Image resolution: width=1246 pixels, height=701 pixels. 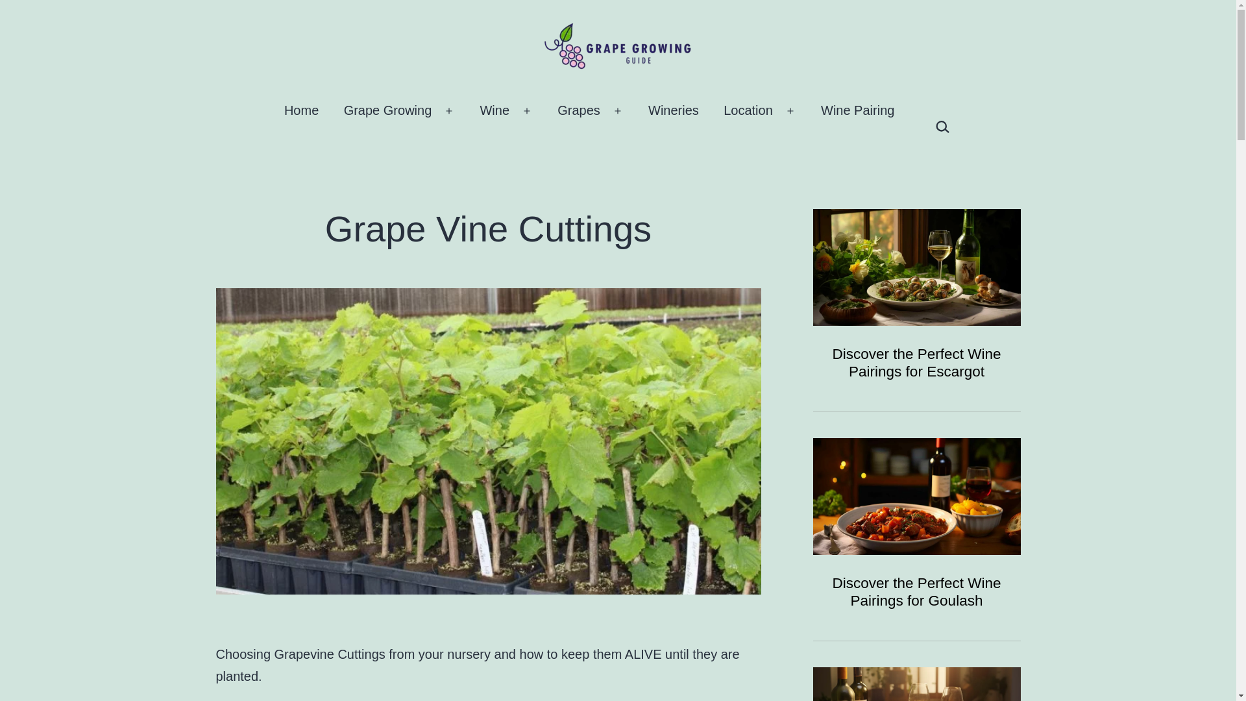 I want to click on Wine Pairing, so click(x=858, y=110).